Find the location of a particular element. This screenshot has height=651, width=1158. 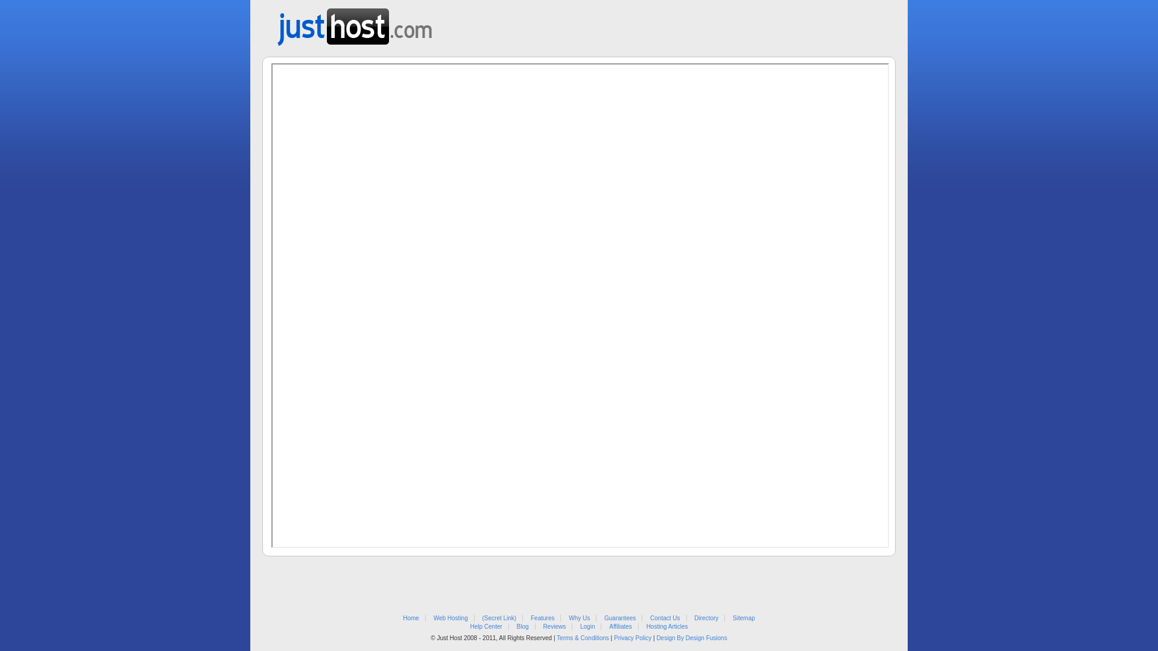

Features is located at coordinates (543, 618).